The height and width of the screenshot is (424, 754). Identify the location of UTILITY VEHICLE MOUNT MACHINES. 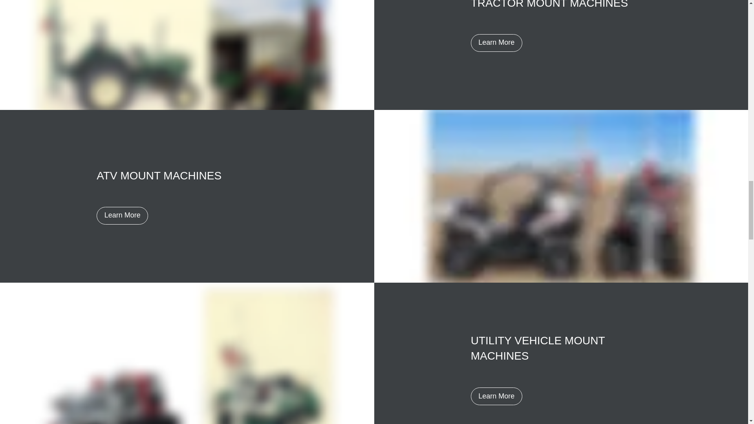
(537, 348).